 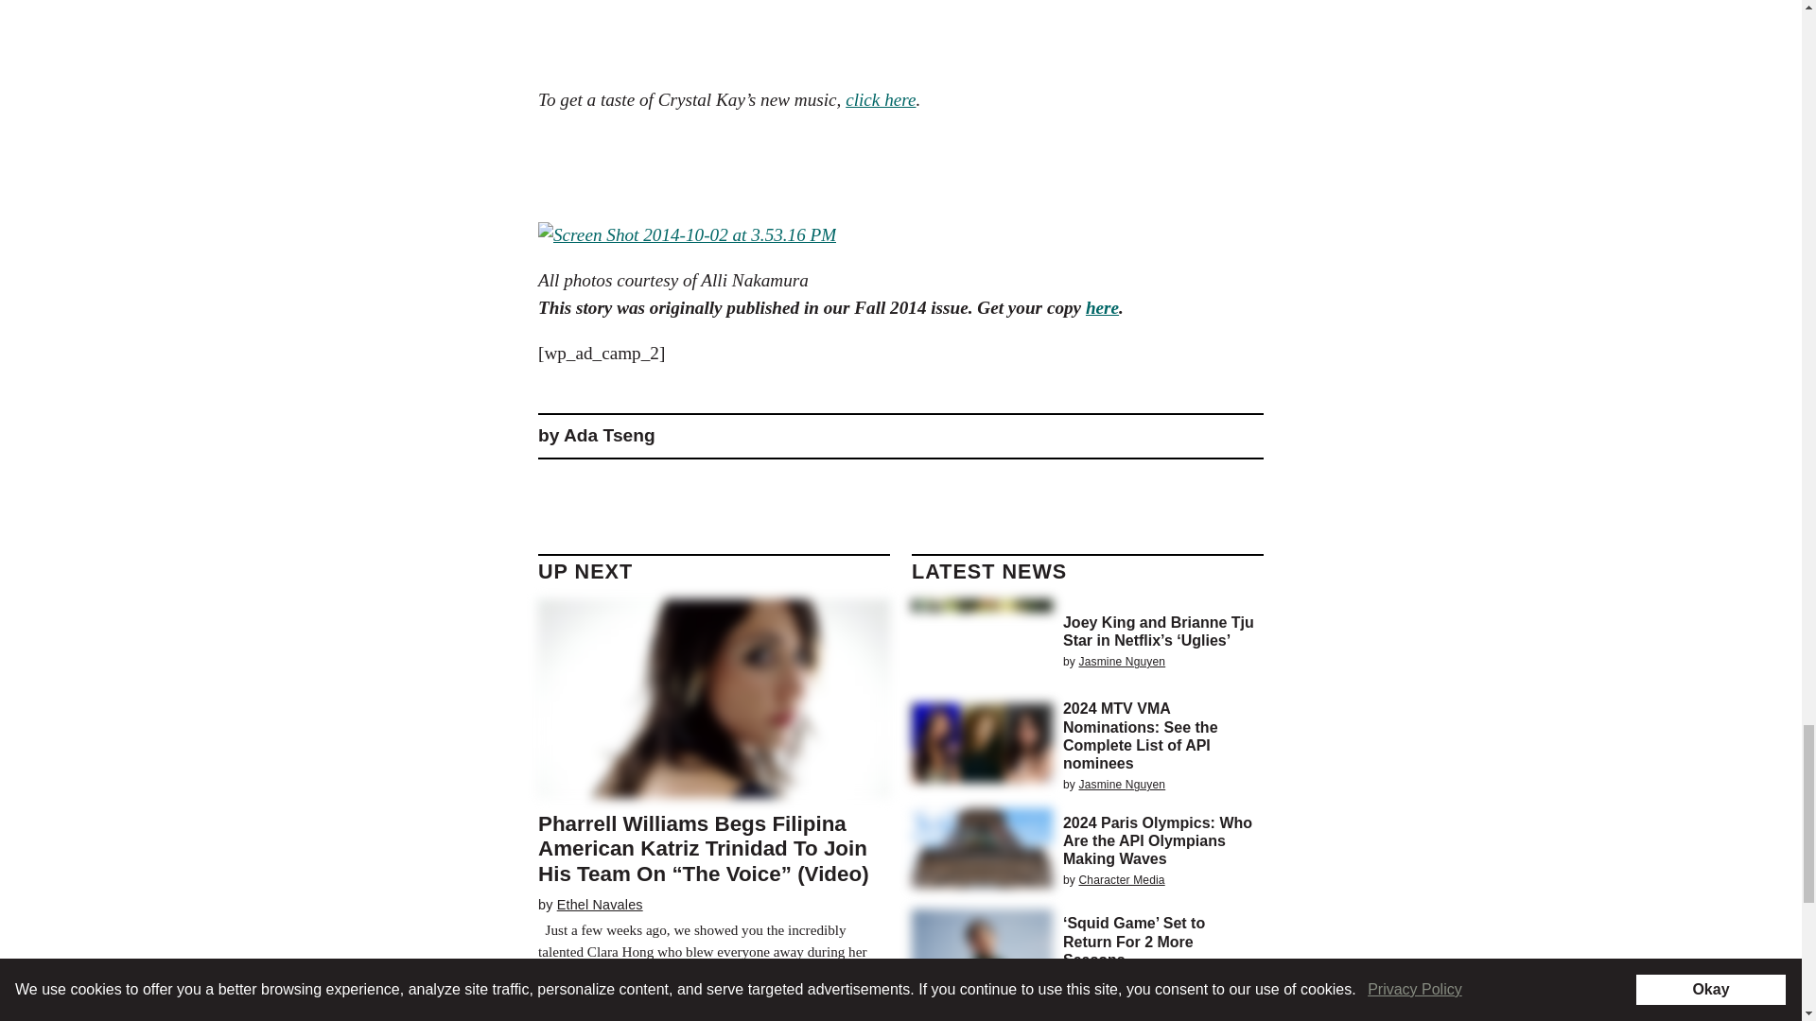 I want to click on Ada Tseng, so click(x=609, y=435).